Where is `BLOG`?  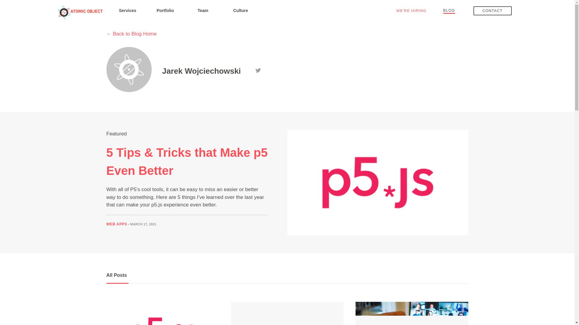 BLOG is located at coordinates (449, 10).